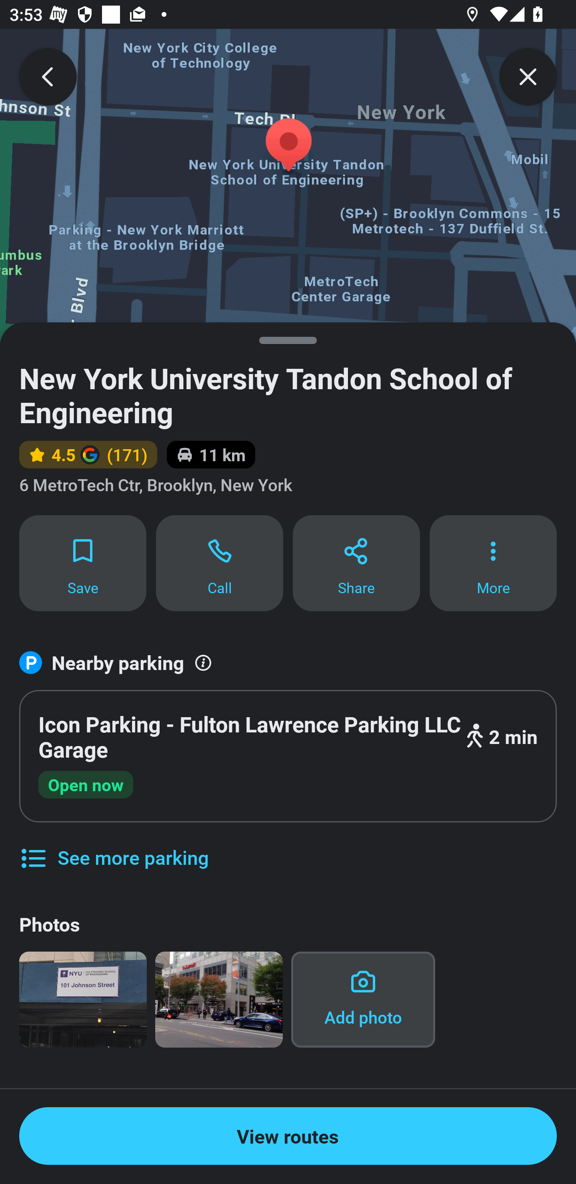 The width and height of the screenshot is (576, 1184). What do you see at coordinates (114, 848) in the screenshot?
I see `See more parking` at bounding box center [114, 848].